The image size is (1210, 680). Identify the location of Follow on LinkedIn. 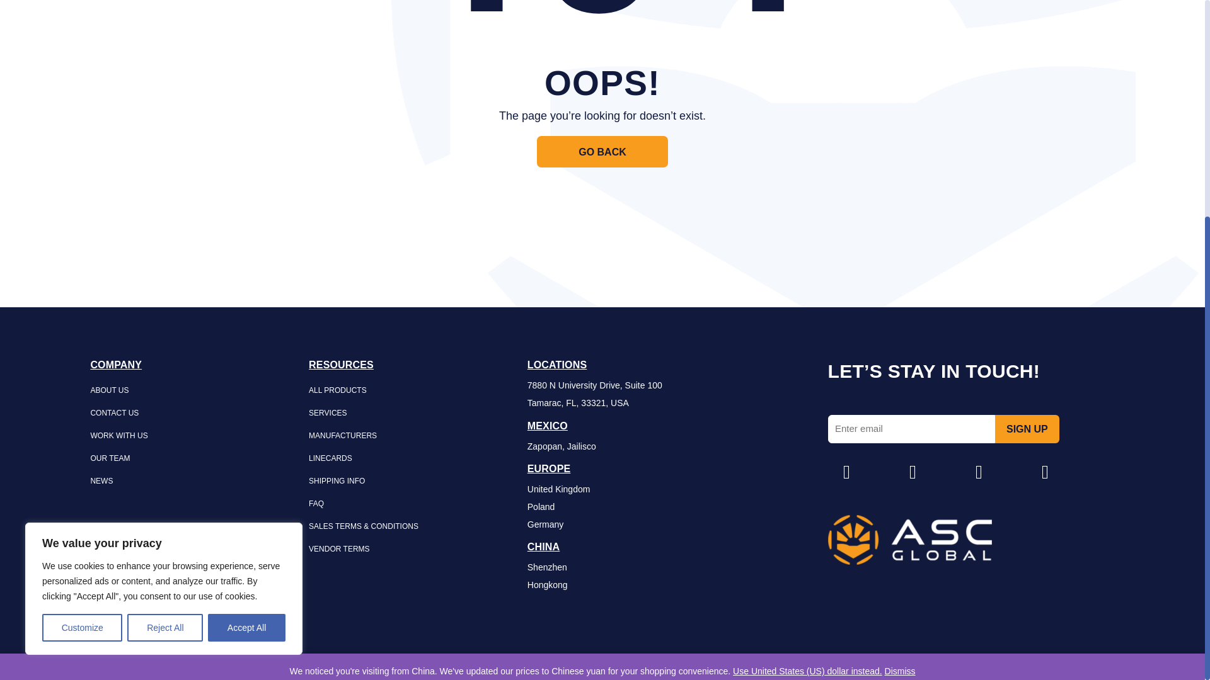
(979, 472).